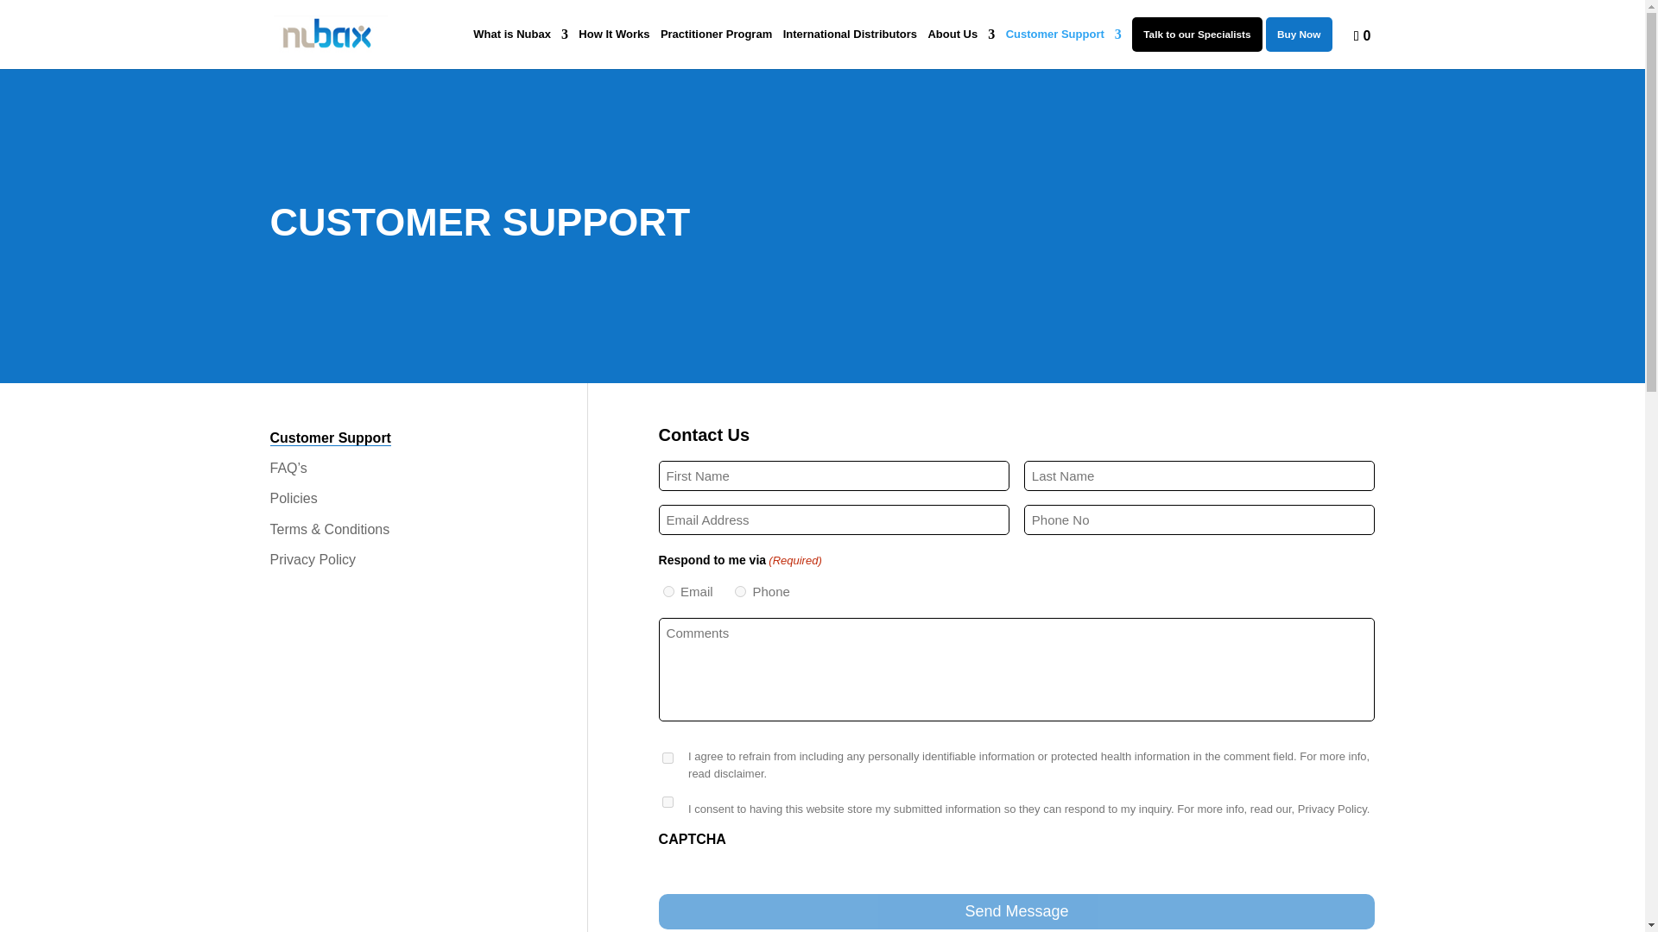  I want to click on International Distributors, so click(850, 48).